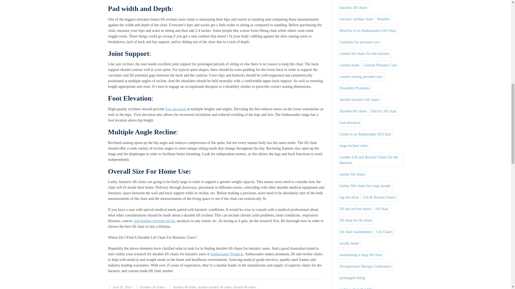 Image resolution: width=515 pixels, height=289 pixels. I want to click on durable bariatric lift chairs, so click(215, 287).